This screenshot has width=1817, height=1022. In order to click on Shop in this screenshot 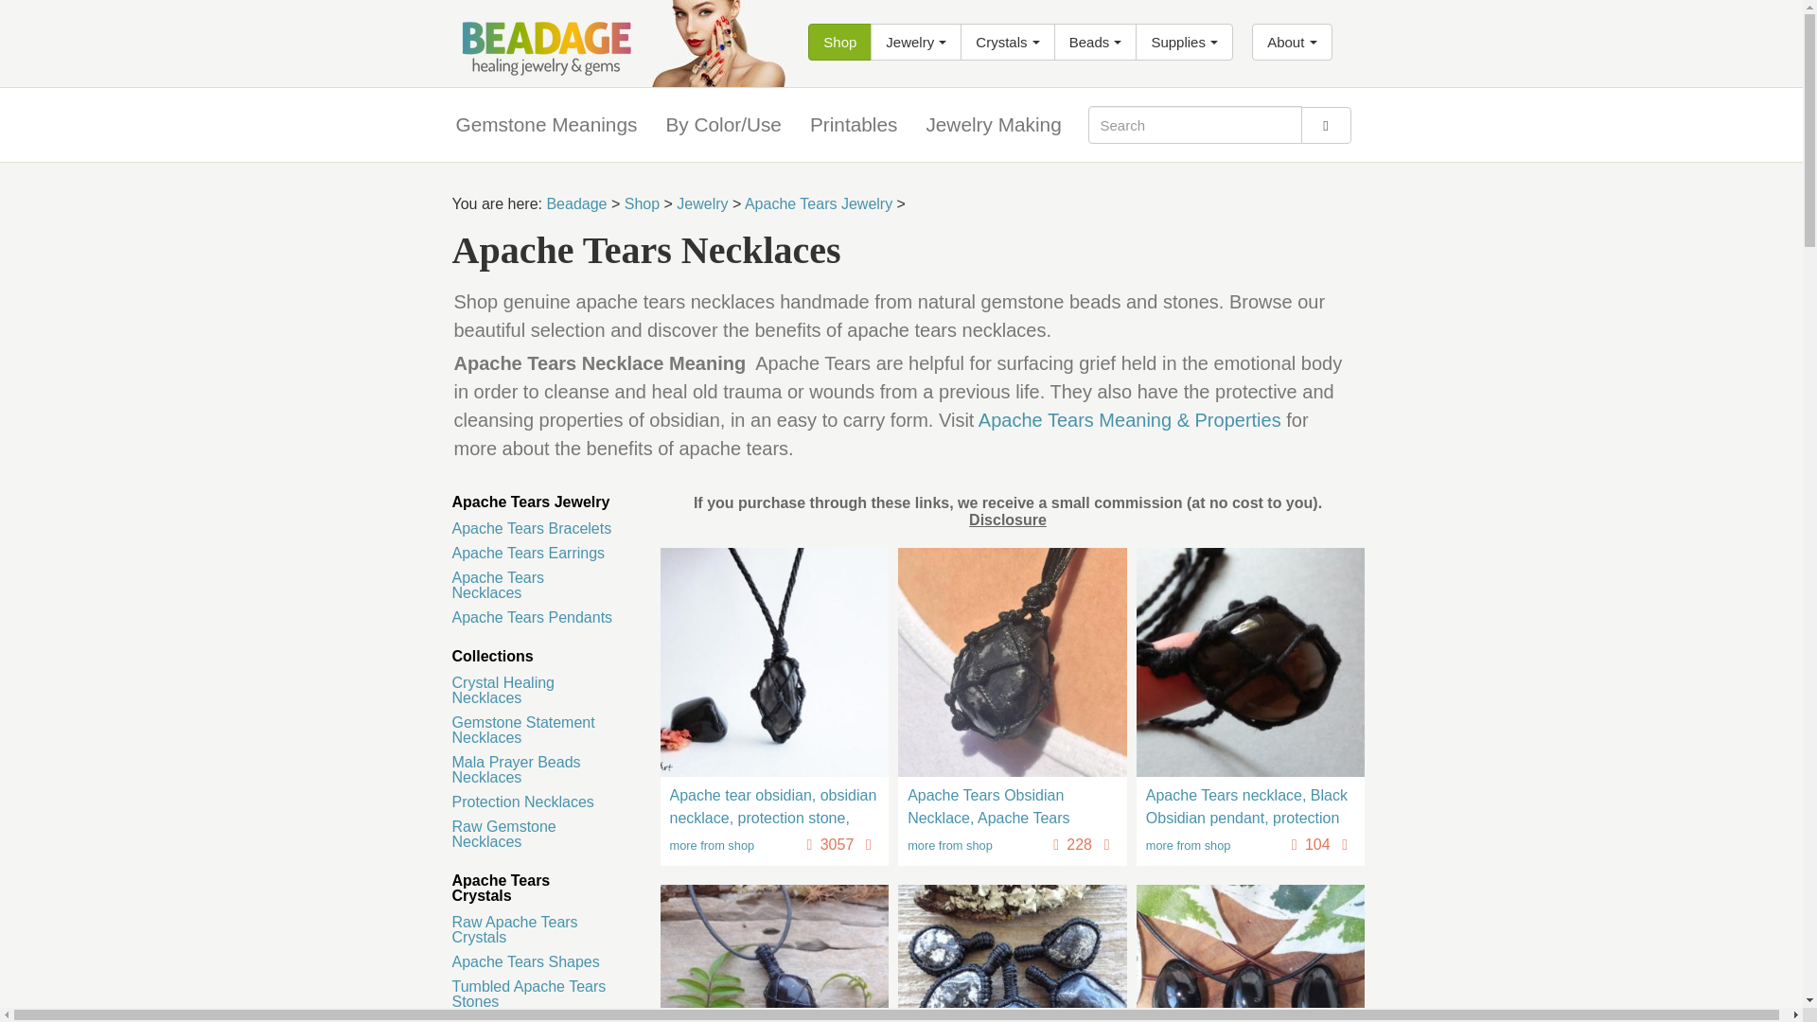, I will do `click(840, 42)`.